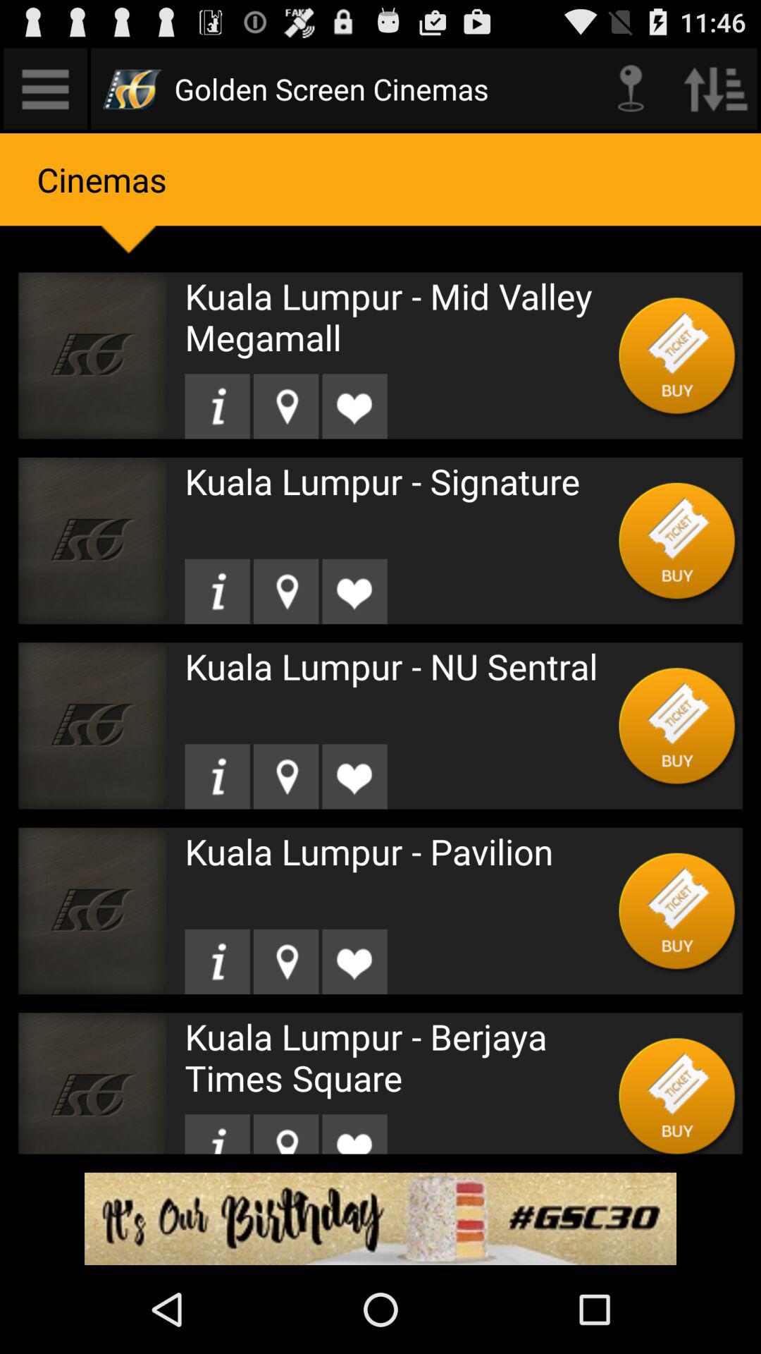  Describe the element at coordinates (354, 1134) in the screenshot. I see `like item` at that location.